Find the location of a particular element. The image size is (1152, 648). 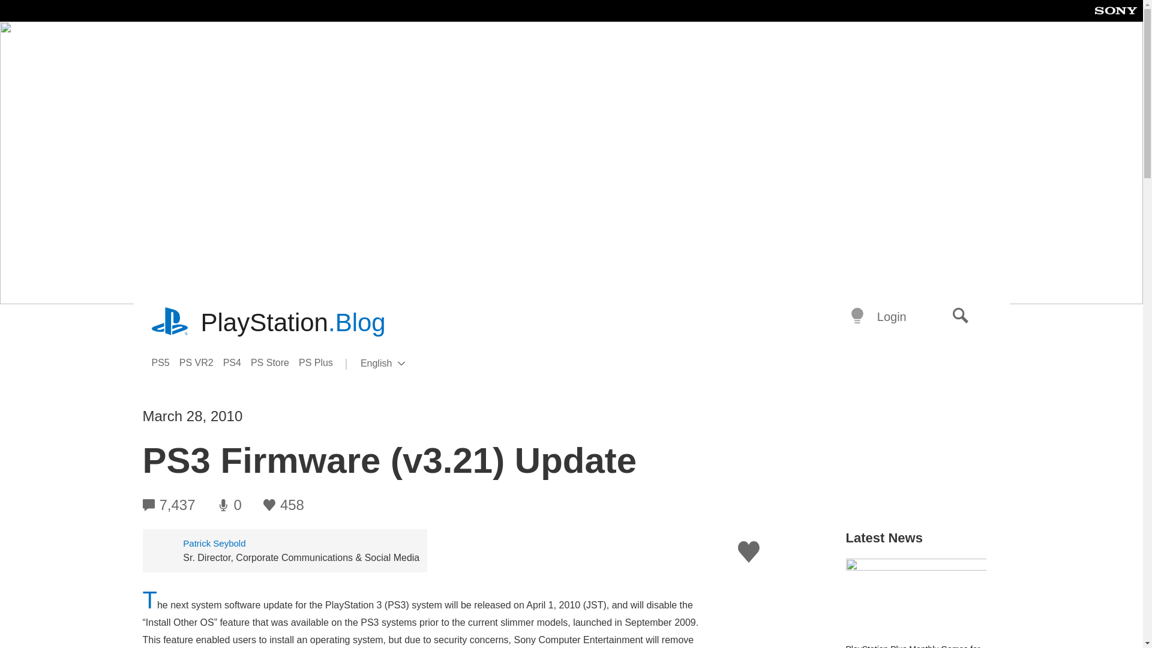

PS Store is located at coordinates (275, 362).